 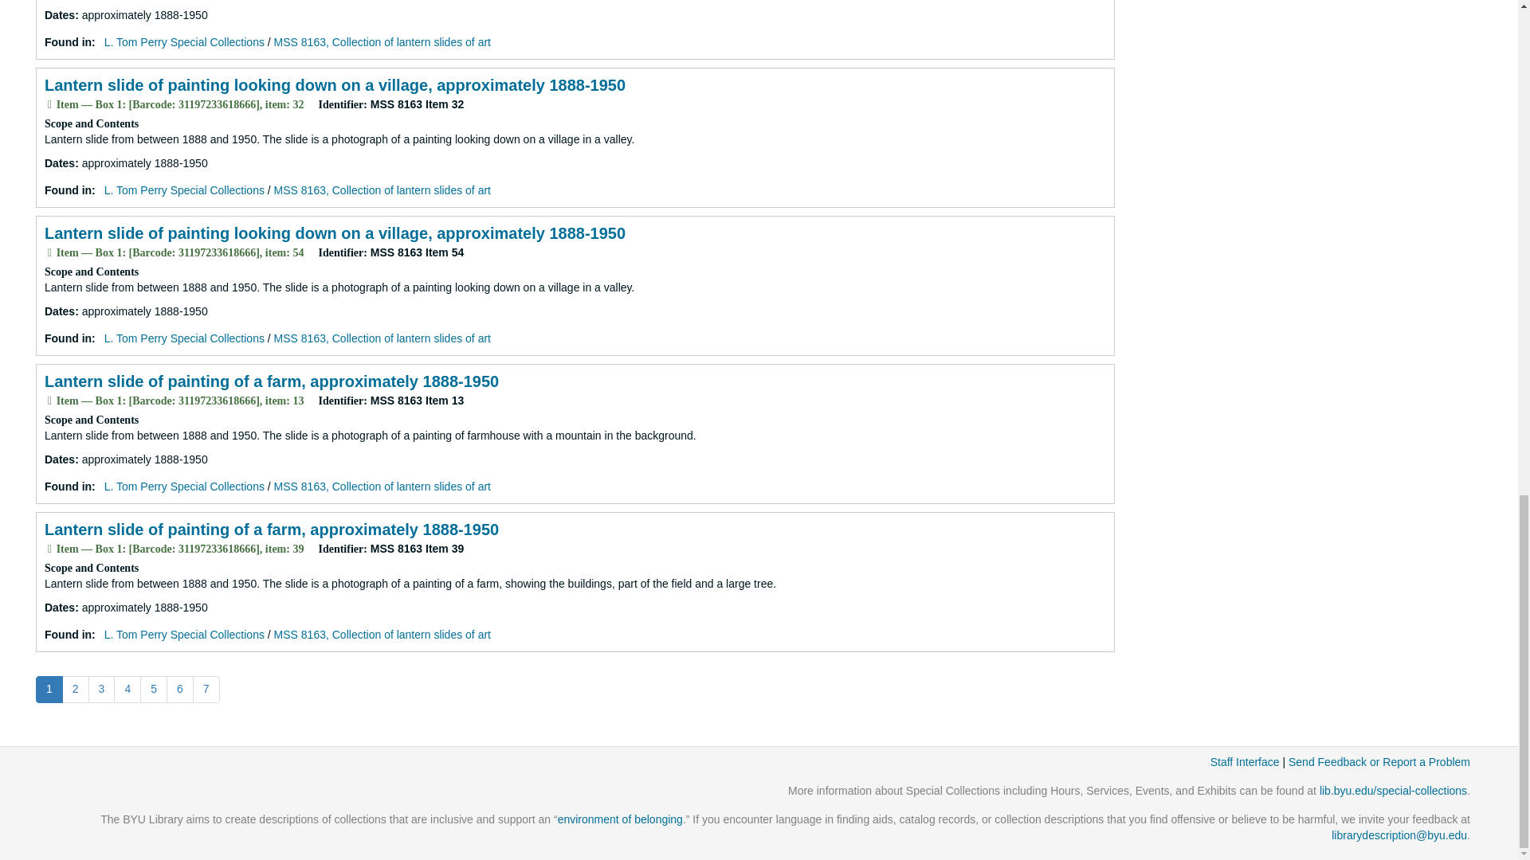 I want to click on L. Tom Perry Special Collections, so click(x=184, y=41).